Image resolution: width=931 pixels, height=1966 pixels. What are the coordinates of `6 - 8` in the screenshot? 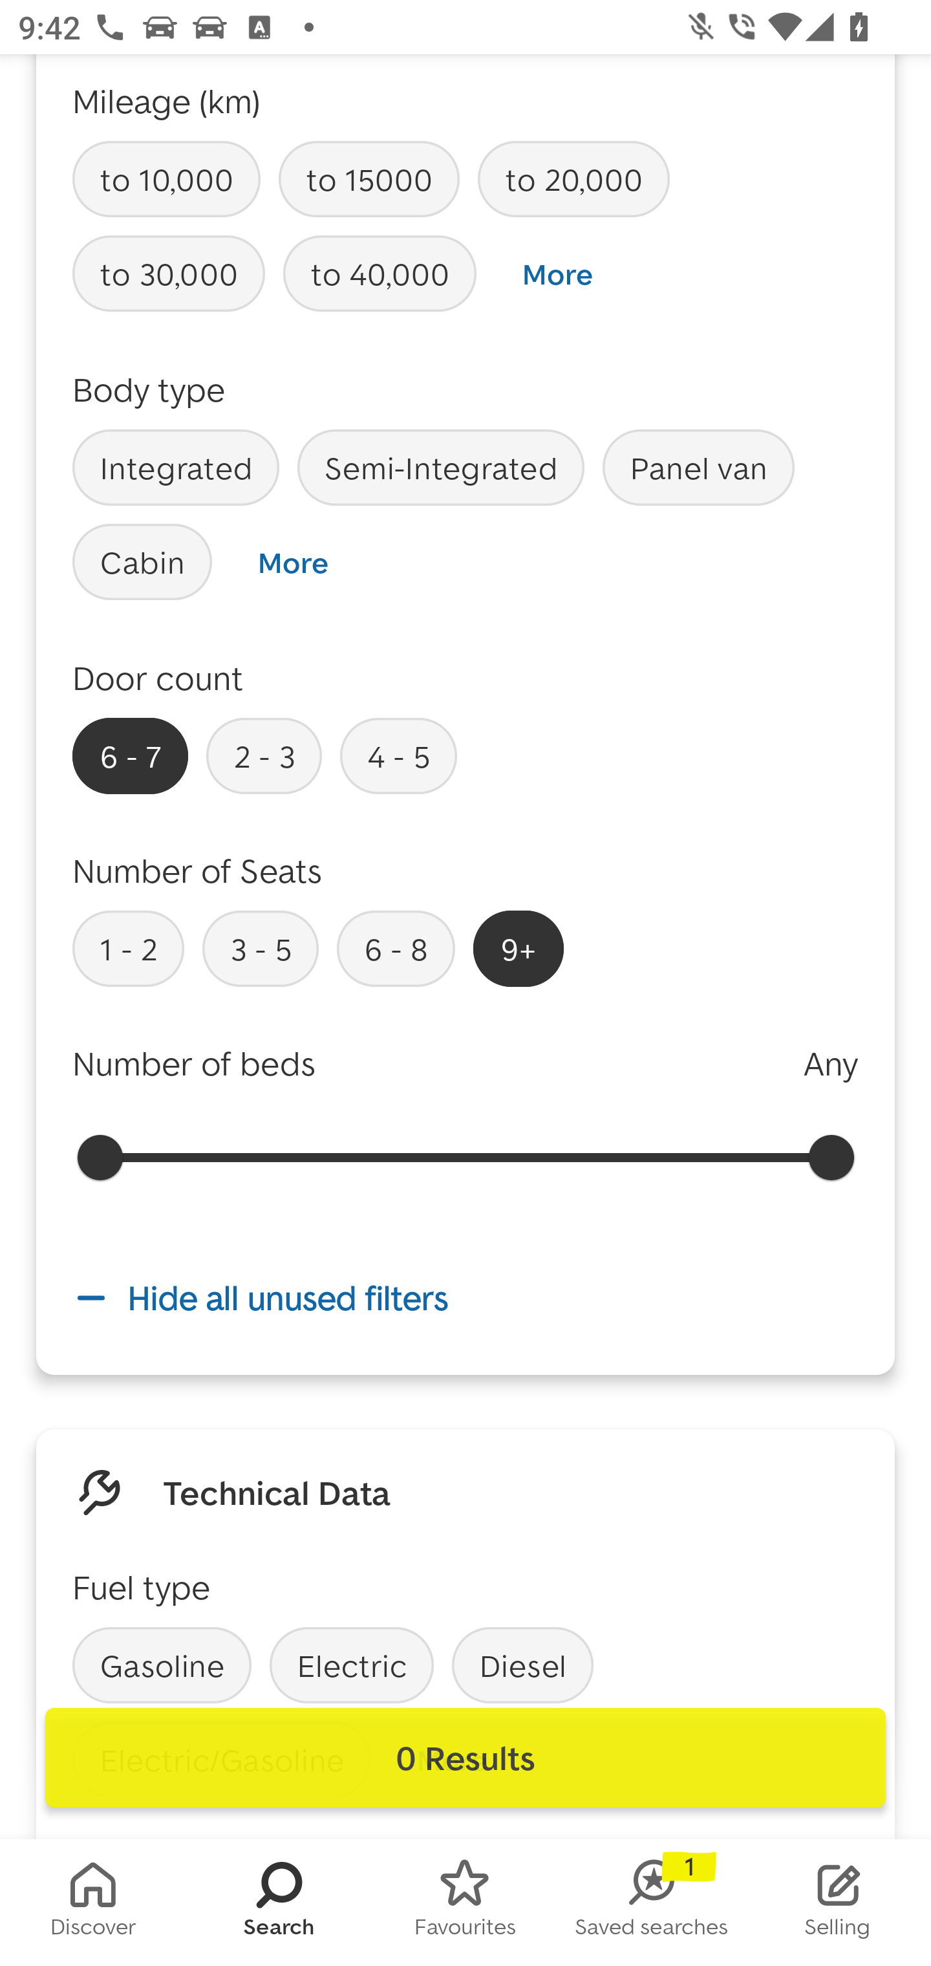 It's located at (396, 948).